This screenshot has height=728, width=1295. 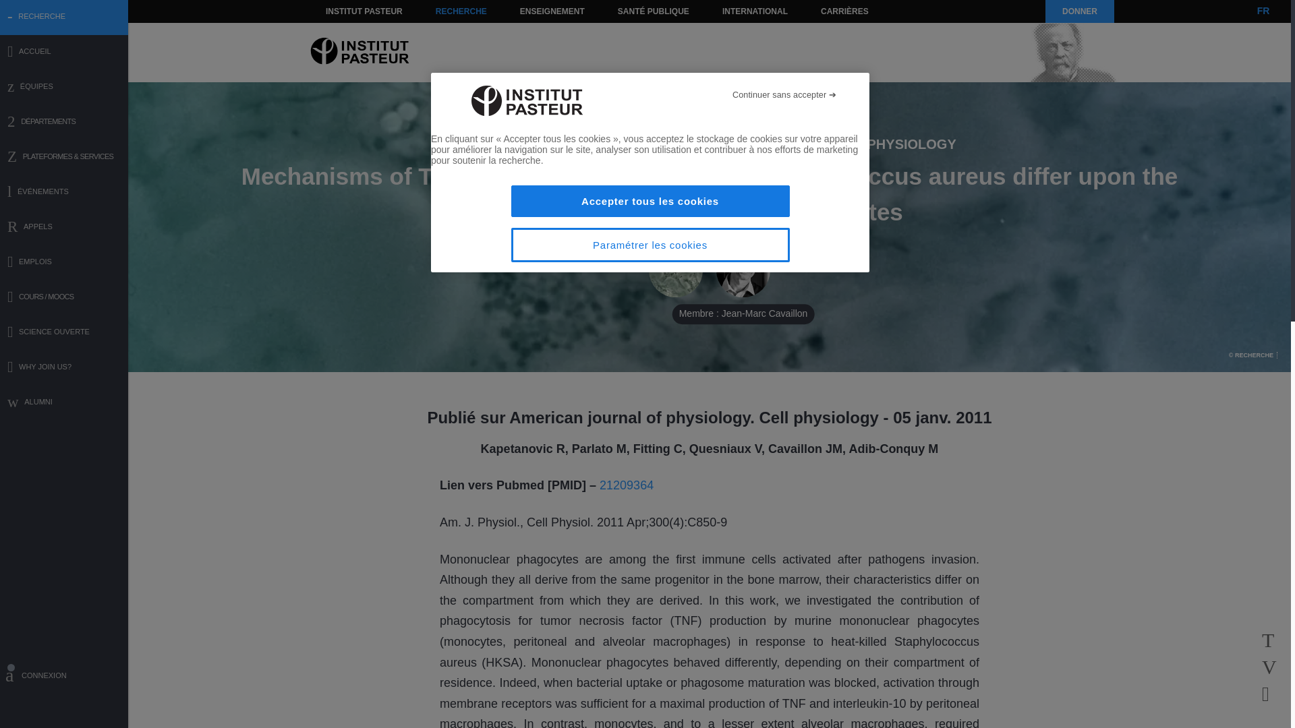 What do you see at coordinates (64, 263) in the screenshot?
I see `EMPLOIS` at bounding box center [64, 263].